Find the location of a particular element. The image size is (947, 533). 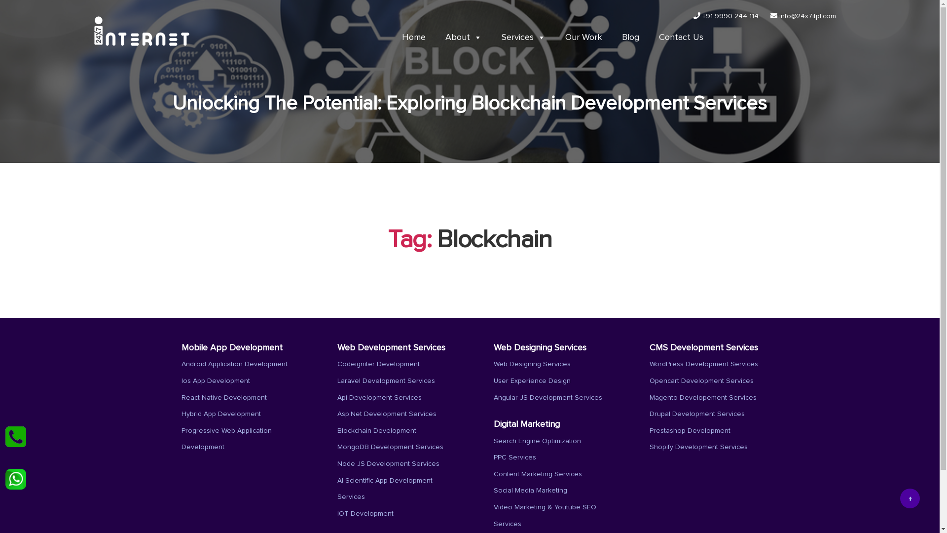

Services is located at coordinates (523, 38).